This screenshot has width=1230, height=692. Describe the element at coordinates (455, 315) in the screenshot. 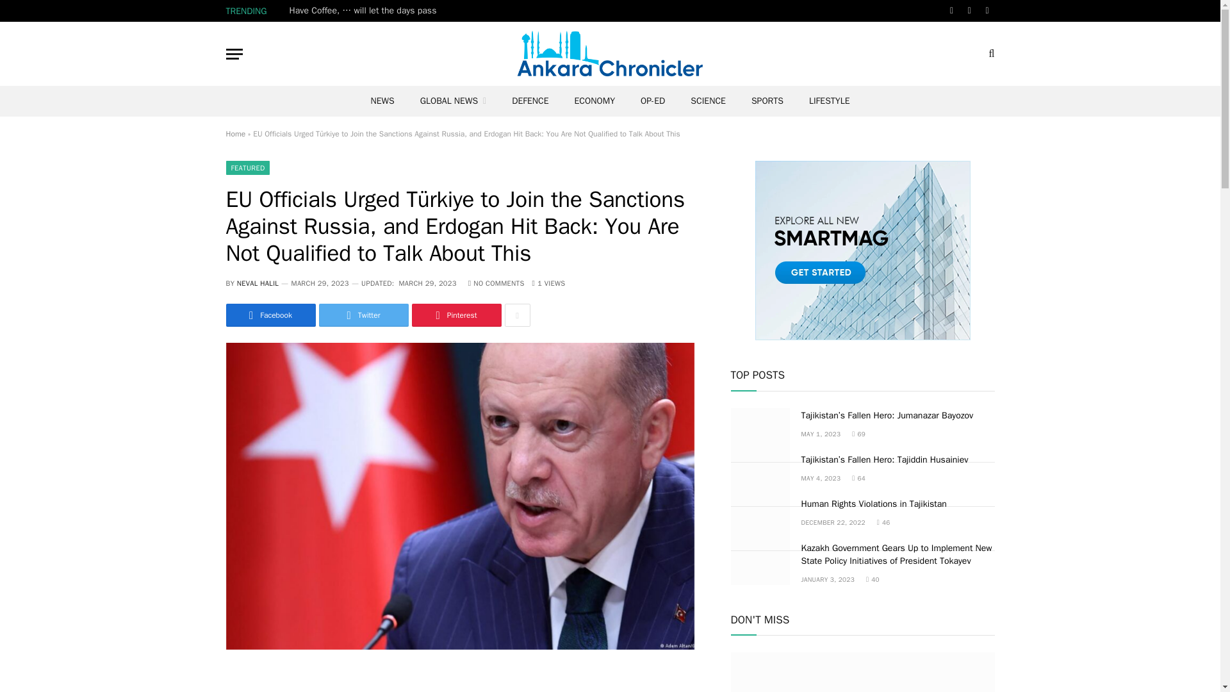

I see `Share on Pinterest` at that location.